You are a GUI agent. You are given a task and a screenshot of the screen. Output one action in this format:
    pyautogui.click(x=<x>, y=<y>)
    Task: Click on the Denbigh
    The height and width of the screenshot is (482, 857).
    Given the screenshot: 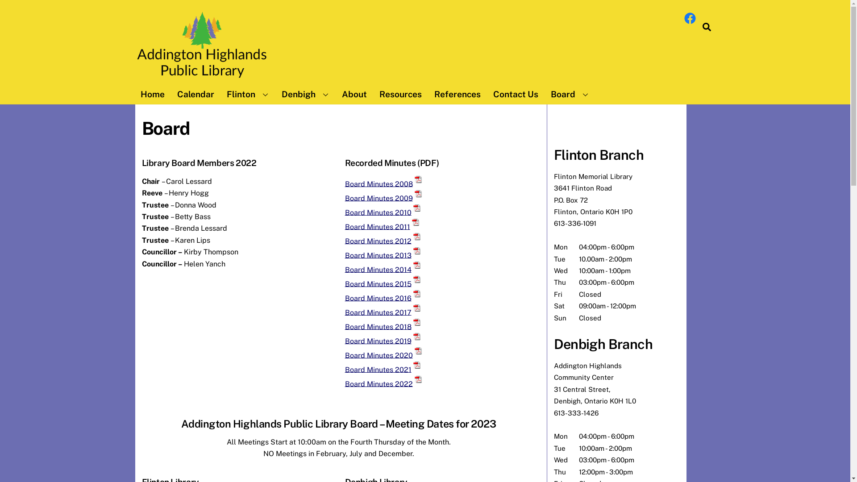 What is the action you would take?
    pyautogui.click(x=305, y=94)
    